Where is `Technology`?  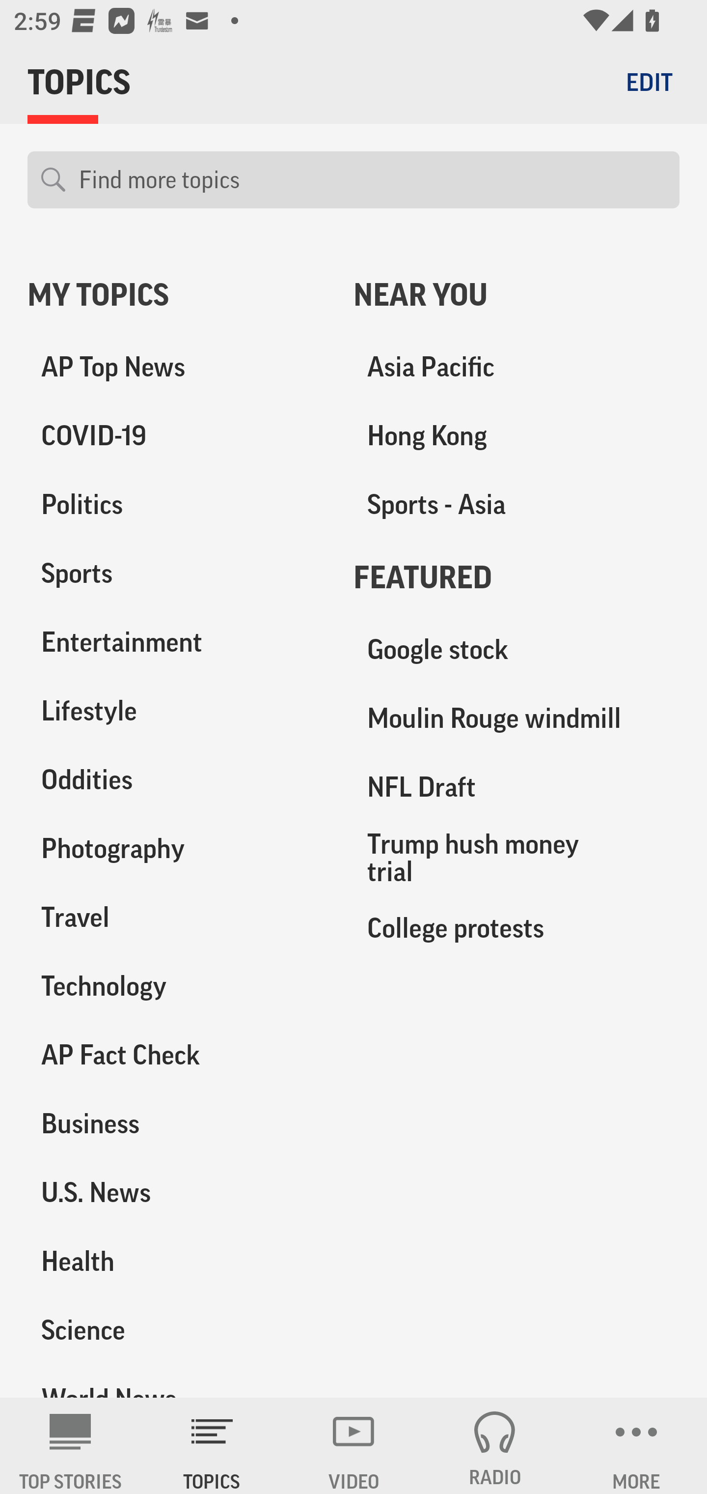
Technology is located at coordinates (177, 986).